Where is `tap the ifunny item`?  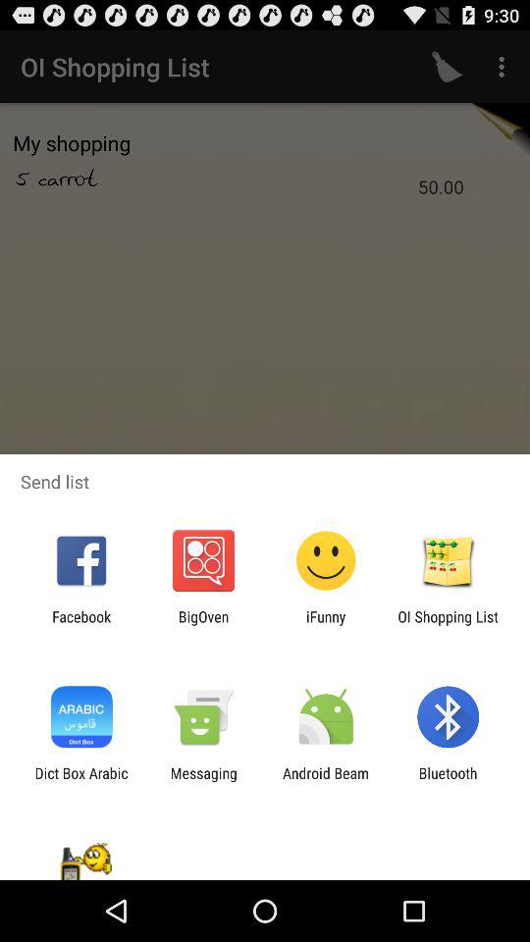
tap the ifunny item is located at coordinates (326, 625).